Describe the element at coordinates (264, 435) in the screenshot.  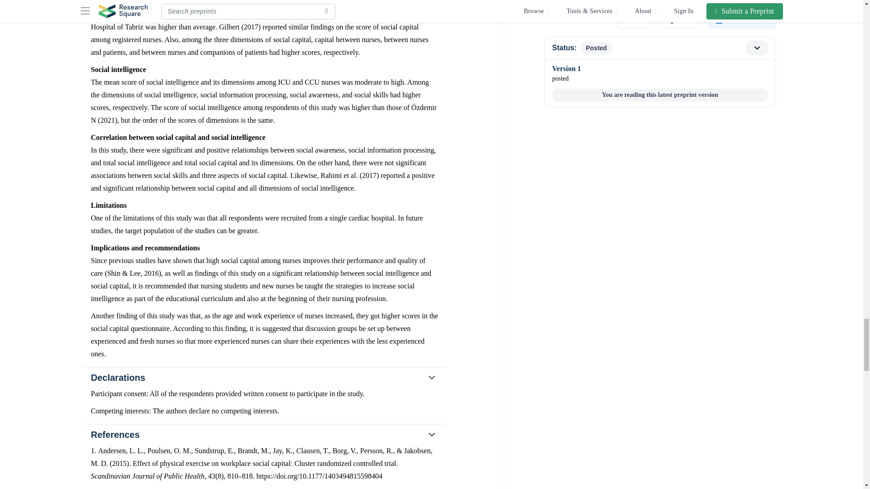
I see `References` at that location.